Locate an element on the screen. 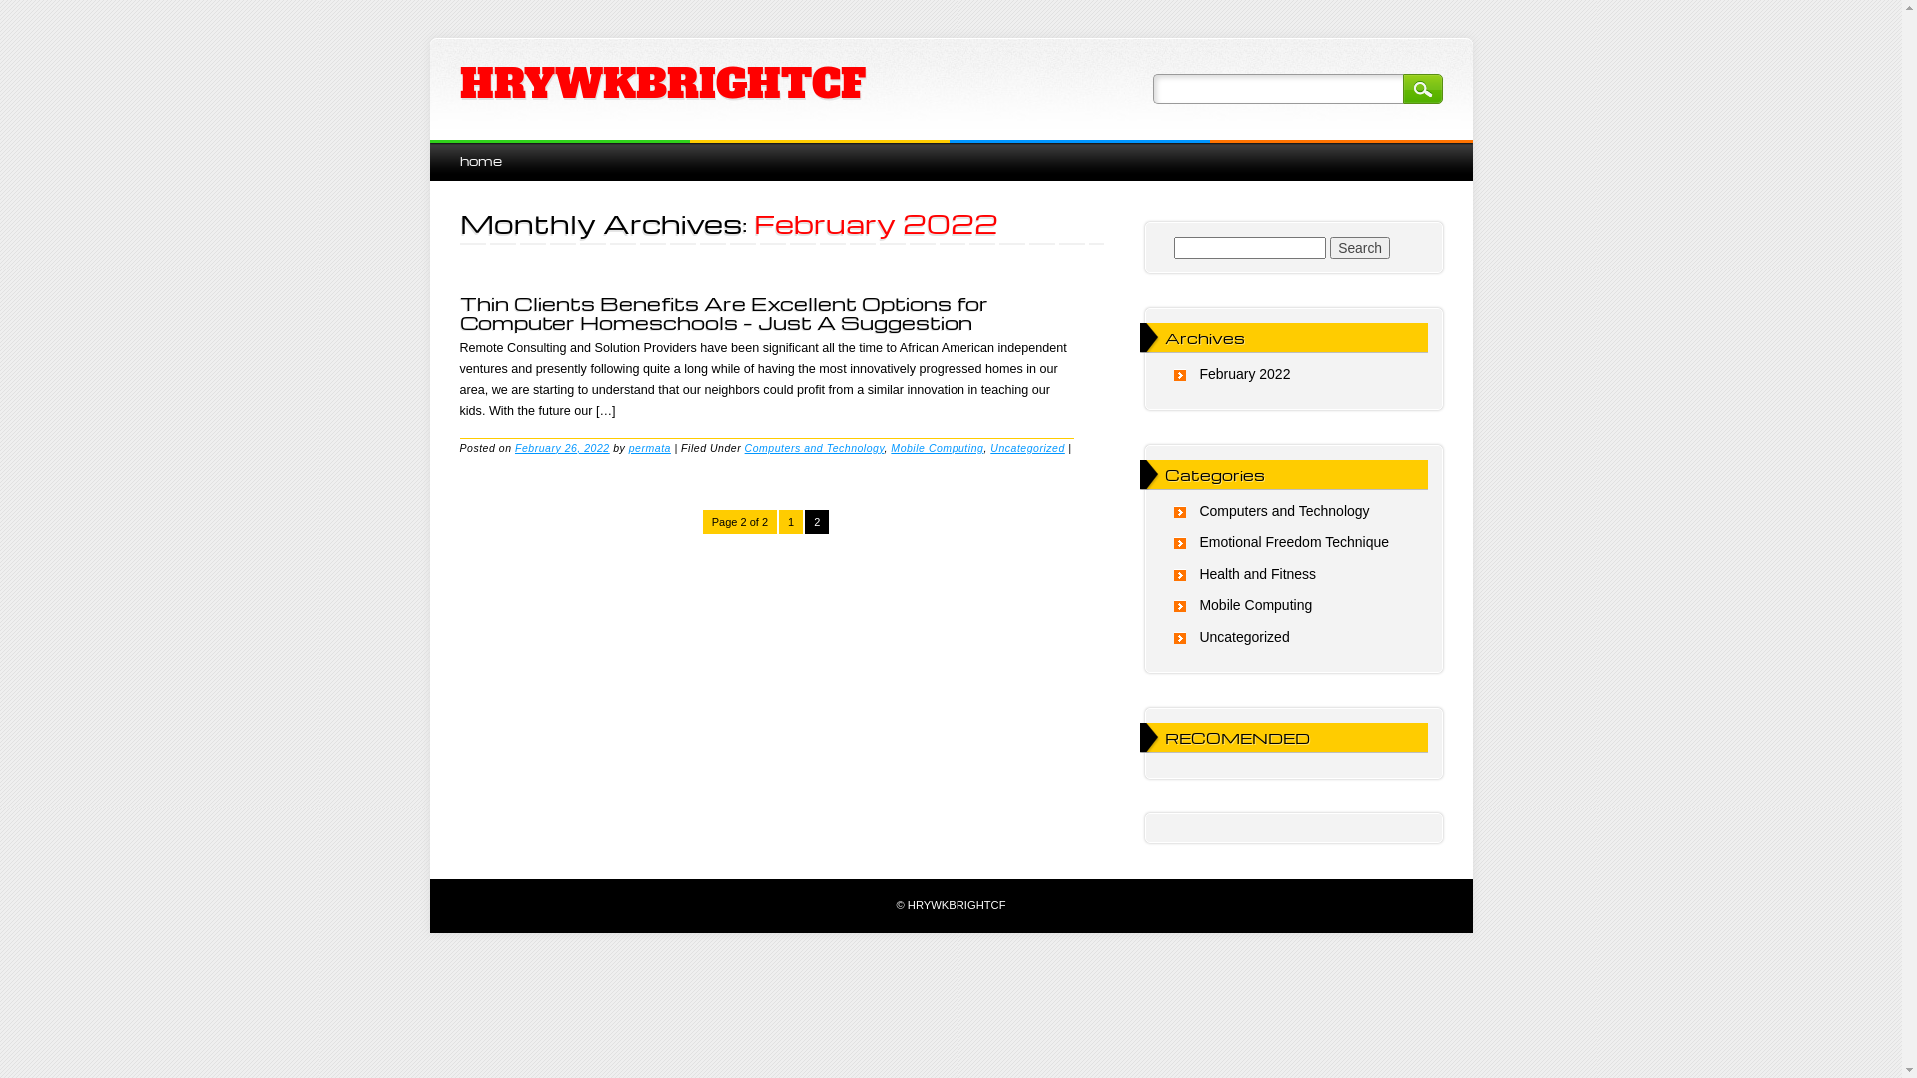  home is located at coordinates (480, 160).